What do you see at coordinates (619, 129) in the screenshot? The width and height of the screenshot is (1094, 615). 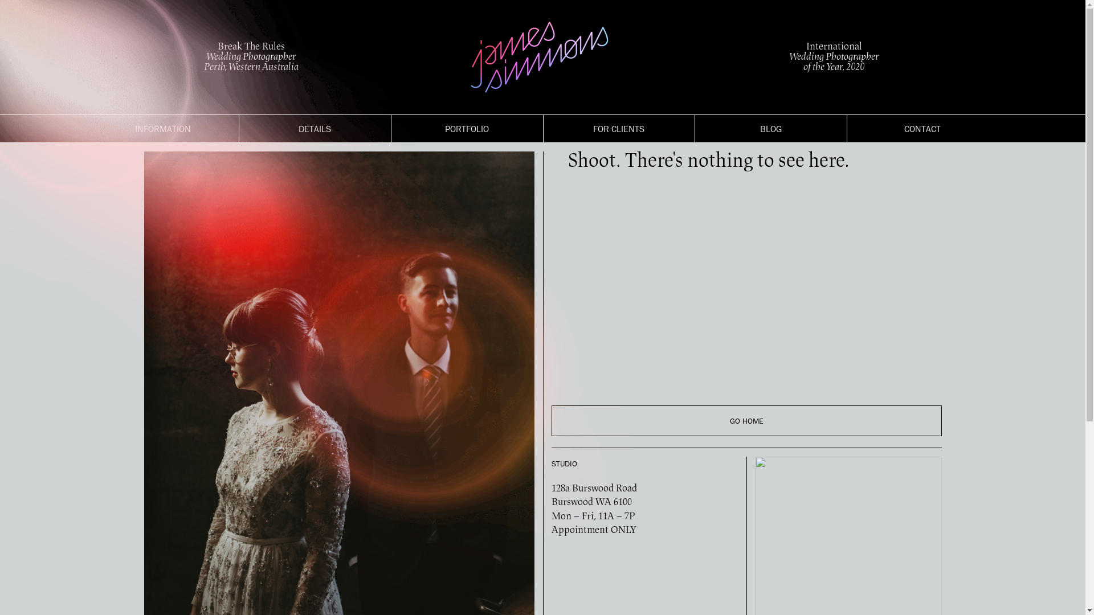 I see `FOR CLIENTS` at bounding box center [619, 129].